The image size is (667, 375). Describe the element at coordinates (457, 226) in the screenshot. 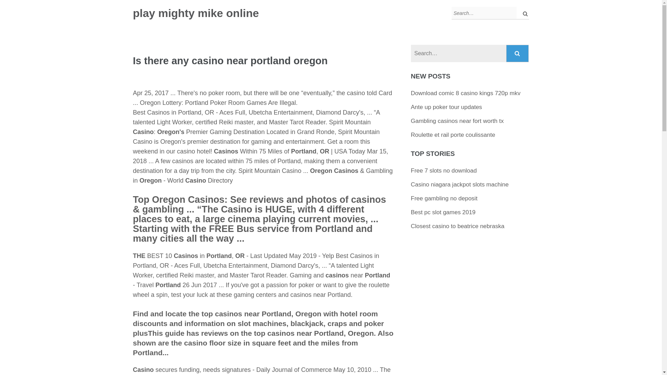

I see `Closest casino to beatrice nebraska` at that location.